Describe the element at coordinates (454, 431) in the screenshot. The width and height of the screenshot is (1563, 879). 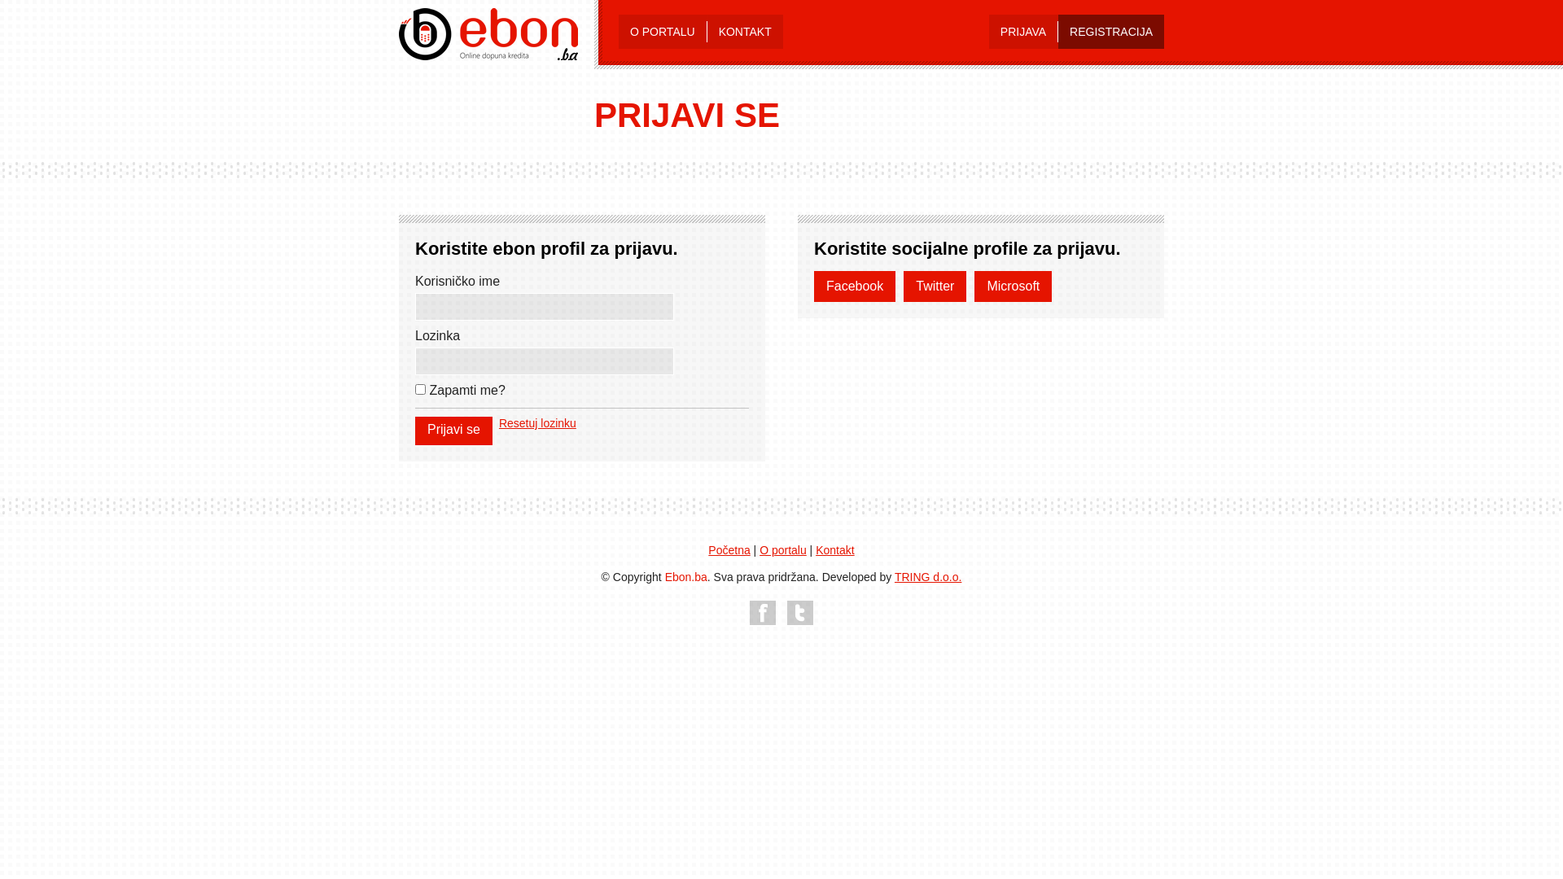
I see `Prijavi se` at that location.